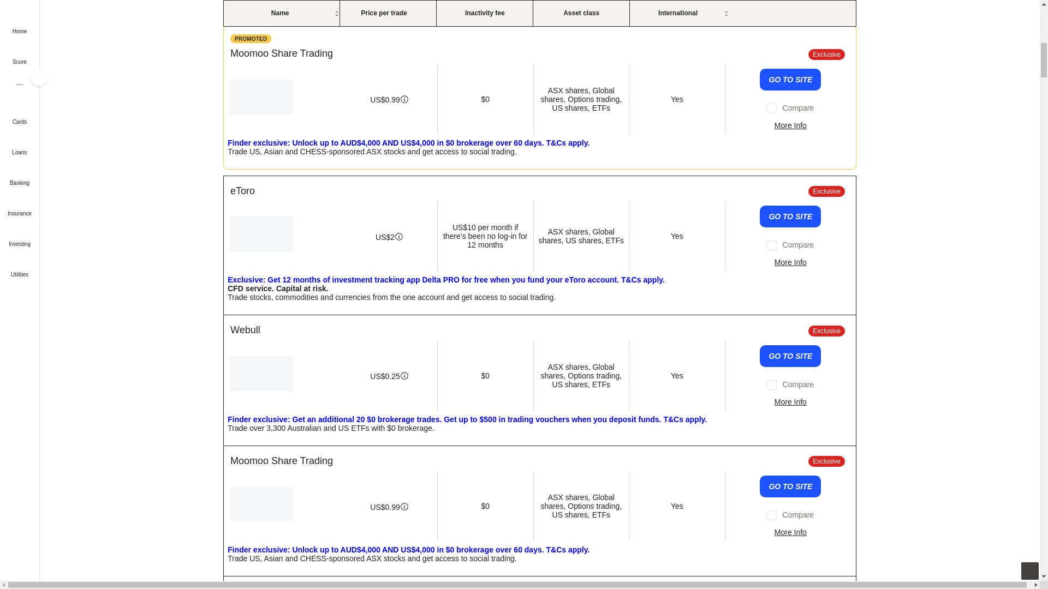  Describe the element at coordinates (790, 80) in the screenshot. I see `Apply Now For The Moomoo Share Trading` at that location.